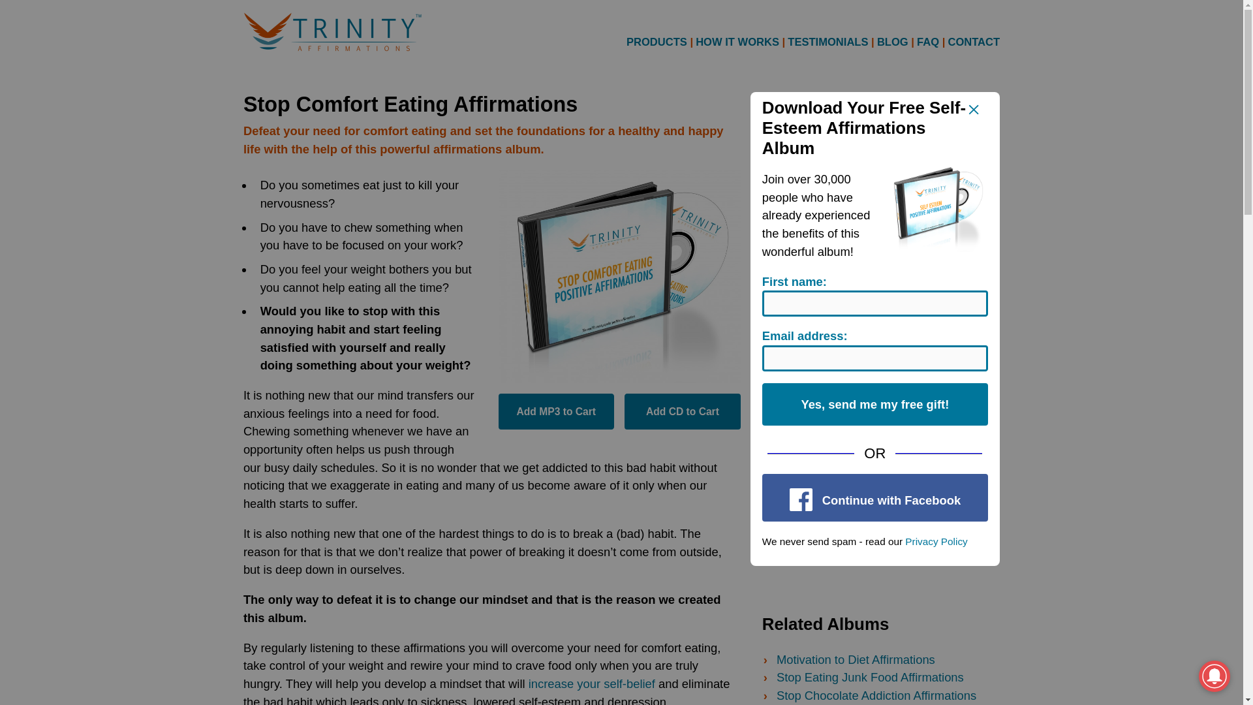  What do you see at coordinates (828, 42) in the screenshot?
I see `TESTIMONIALS` at bounding box center [828, 42].